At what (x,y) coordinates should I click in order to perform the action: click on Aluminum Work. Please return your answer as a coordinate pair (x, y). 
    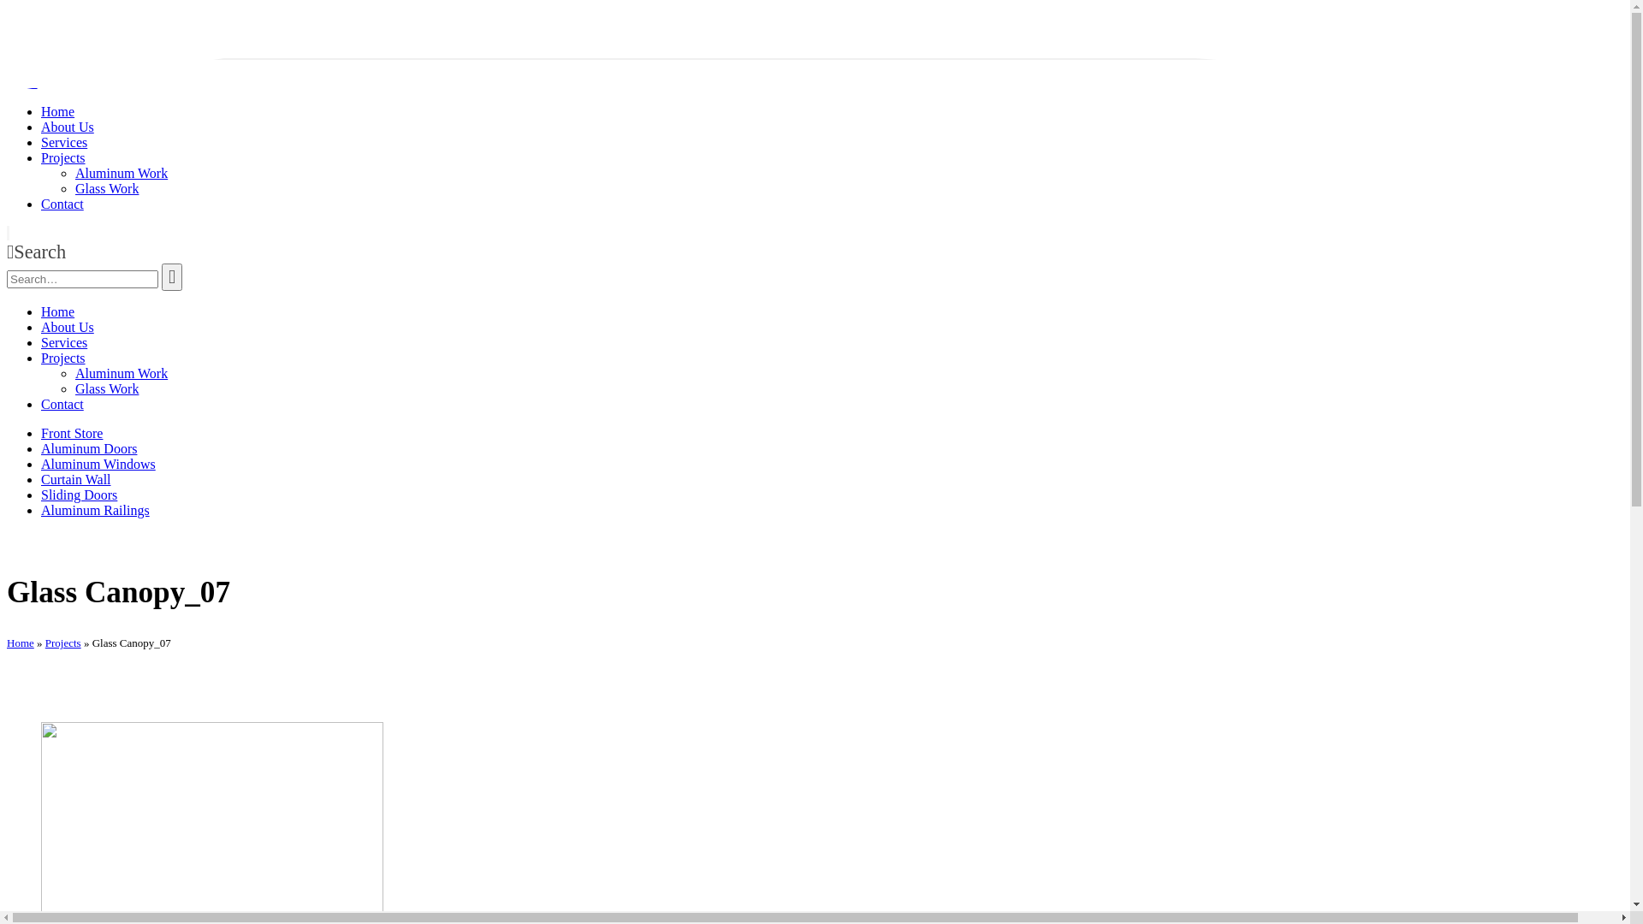
    Looking at the image, I should click on (122, 173).